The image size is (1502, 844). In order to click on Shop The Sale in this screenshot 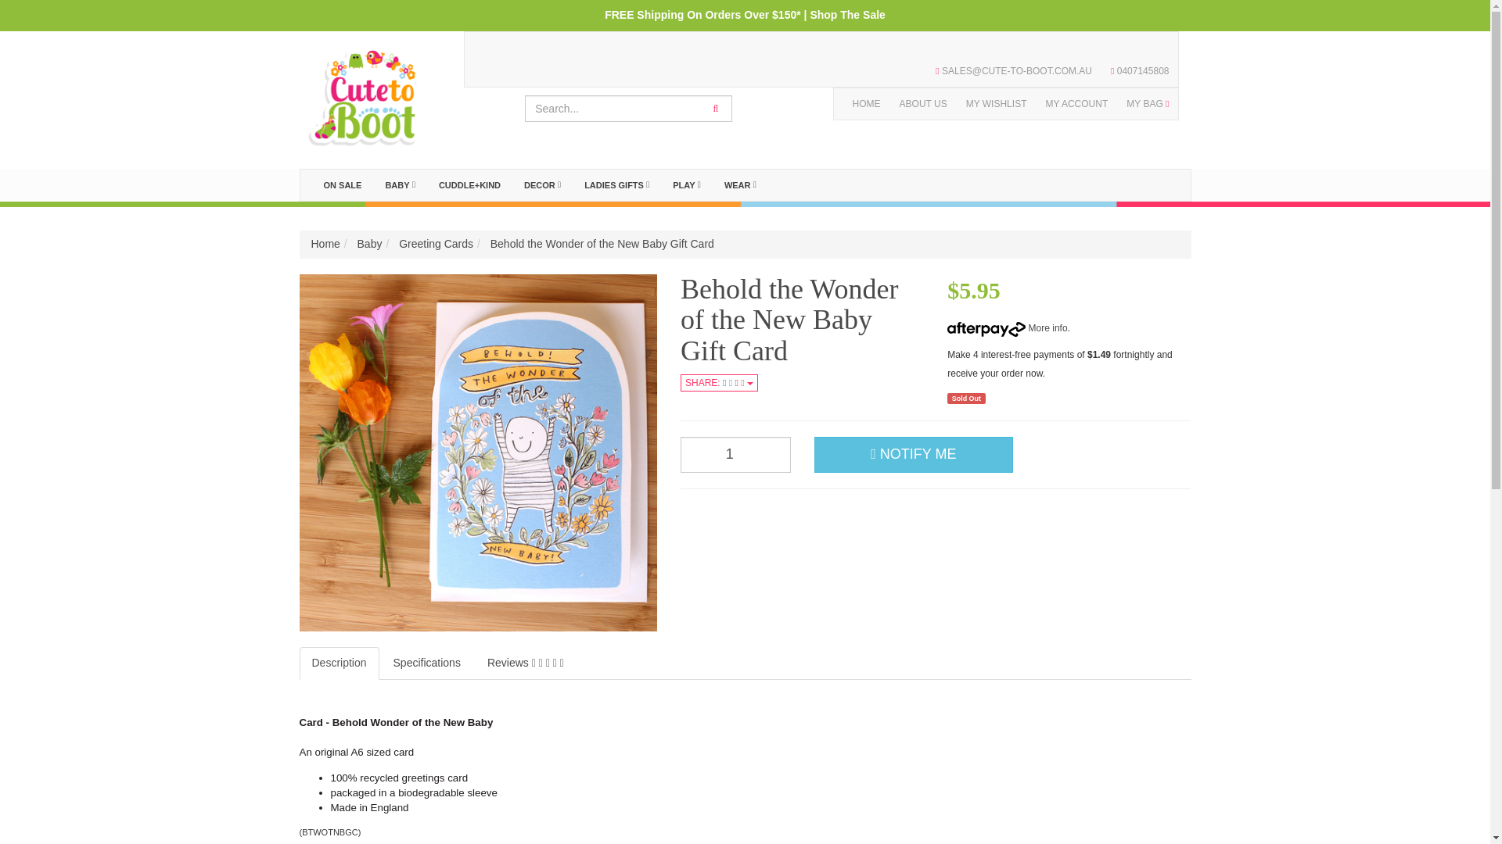, I will do `click(846, 14)`.